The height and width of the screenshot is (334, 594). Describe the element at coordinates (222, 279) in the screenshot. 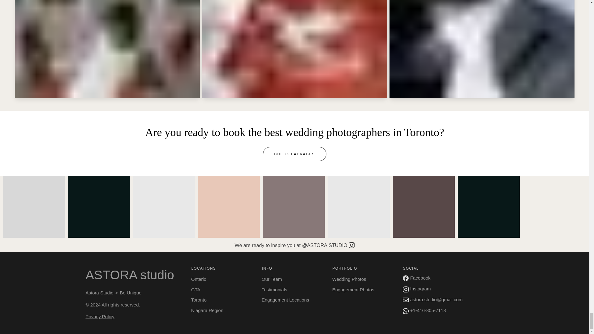

I see `Ontario` at that location.